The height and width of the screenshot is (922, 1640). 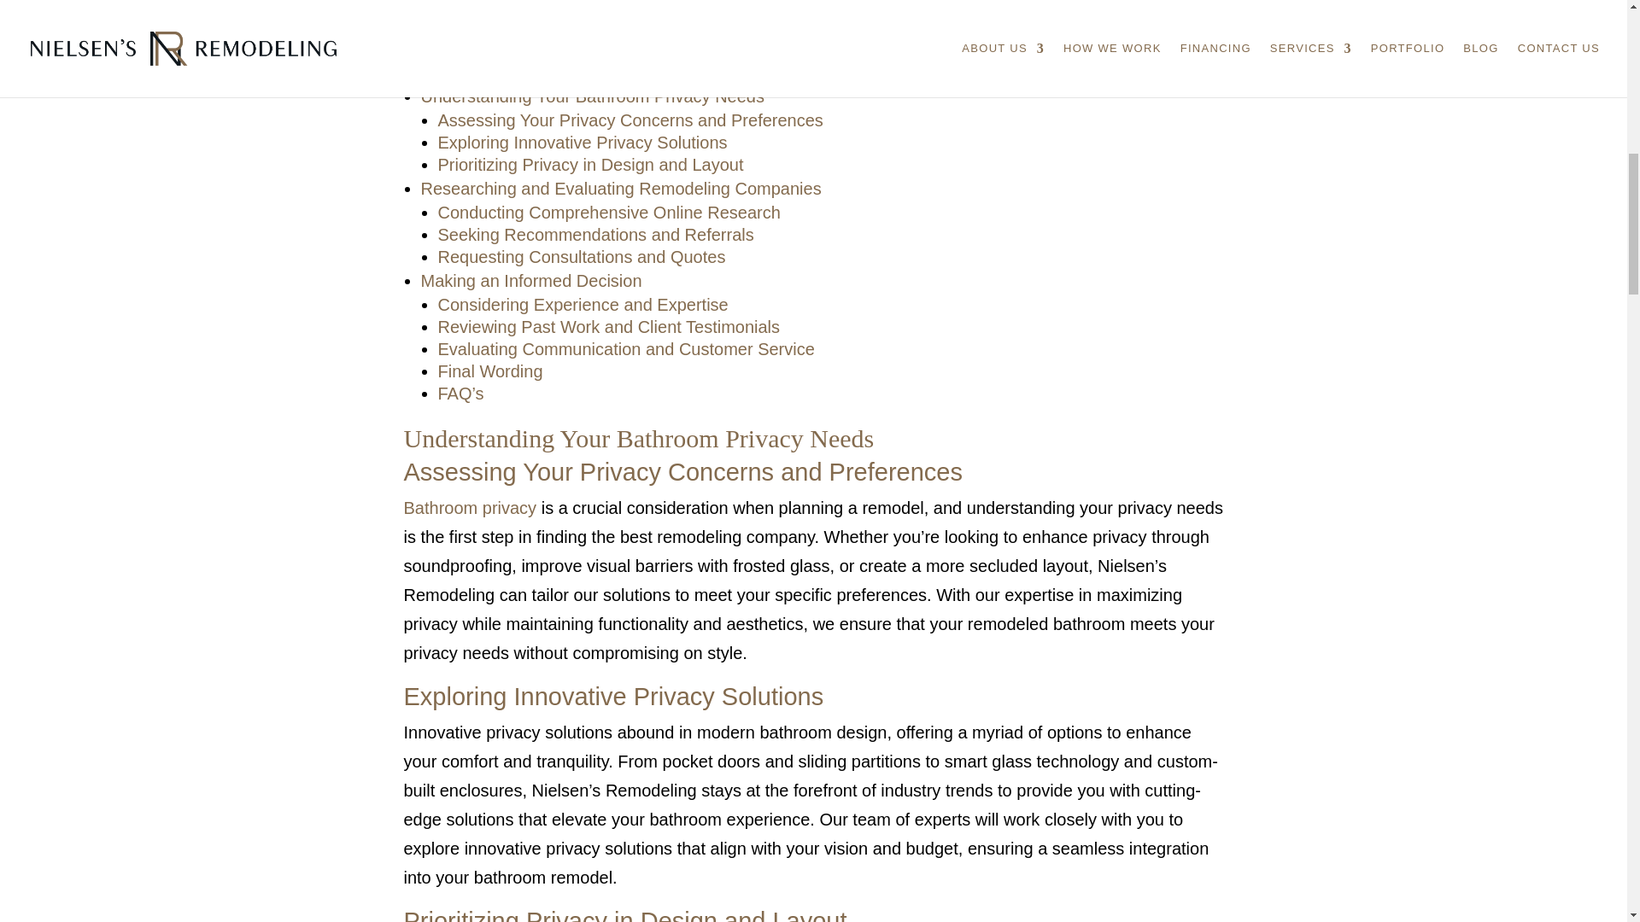 I want to click on Making an Informed Decision, so click(x=530, y=280).